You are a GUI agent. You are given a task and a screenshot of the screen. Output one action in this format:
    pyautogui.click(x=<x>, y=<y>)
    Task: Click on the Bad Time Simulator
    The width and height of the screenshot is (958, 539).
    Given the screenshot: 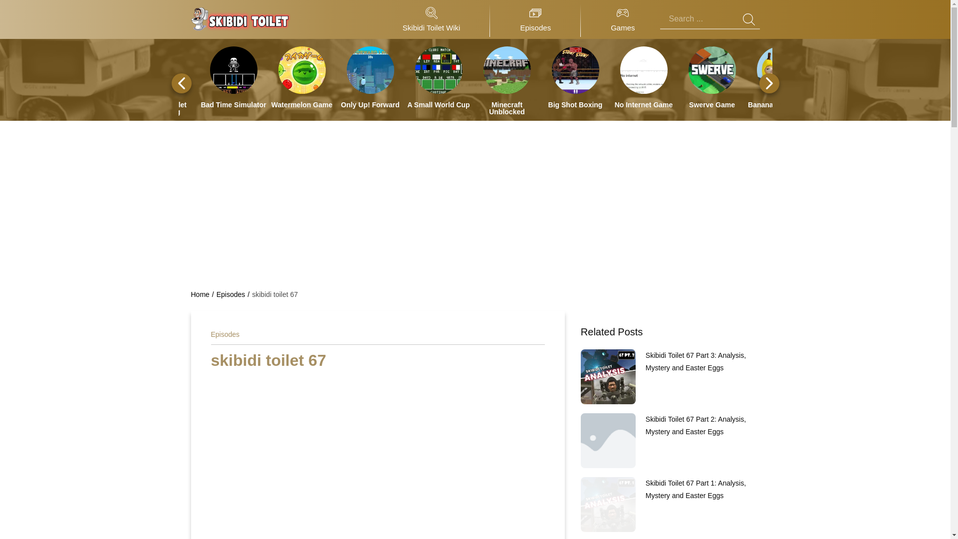 What is the action you would take?
    pyautogui.click(x=234, y=77)
    